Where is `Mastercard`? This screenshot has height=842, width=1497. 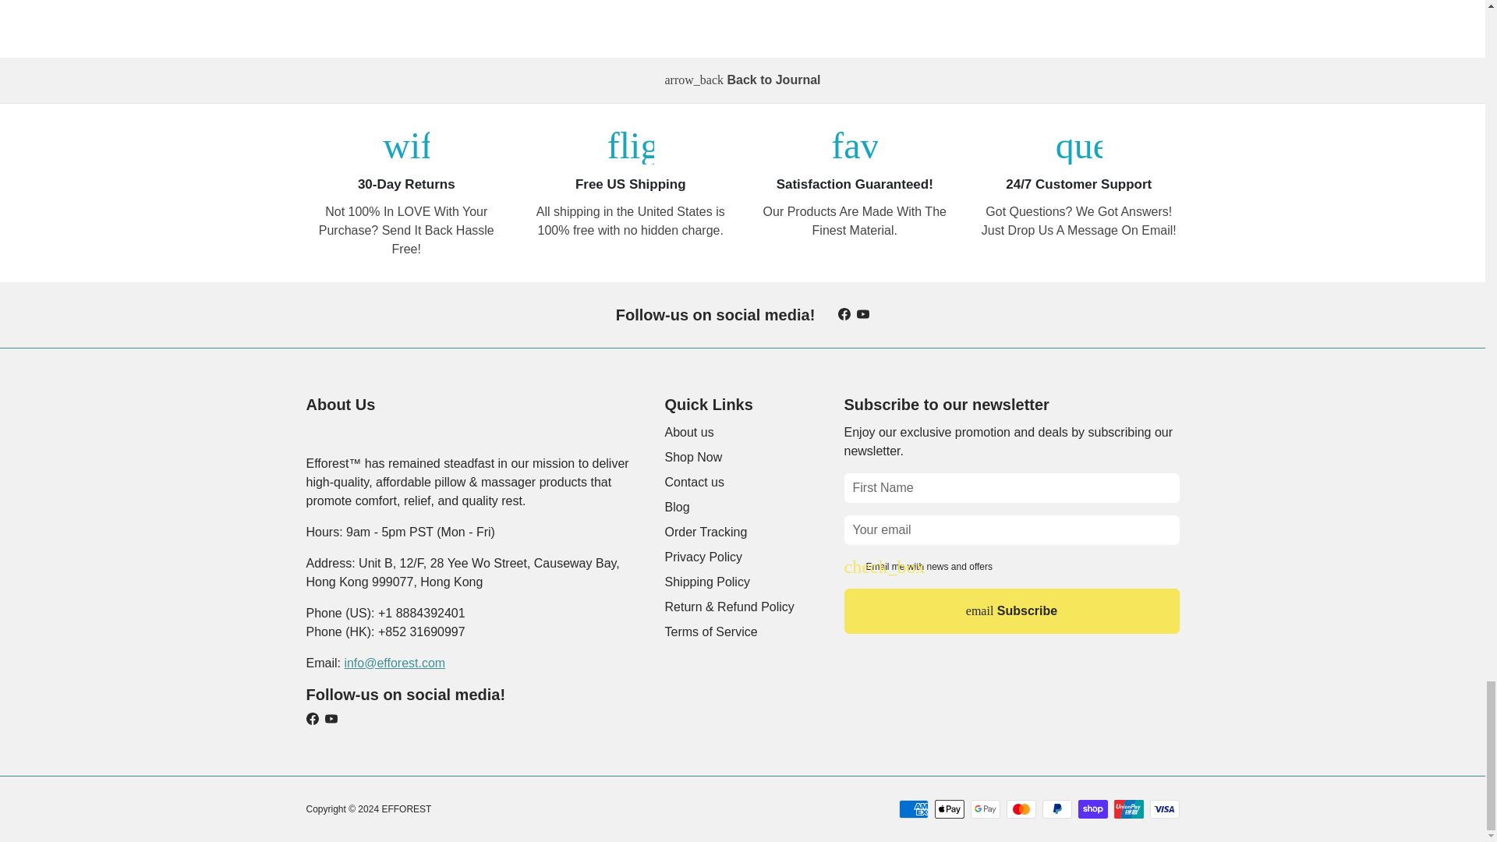 Mastercard is located at coordinates (1021, 809).